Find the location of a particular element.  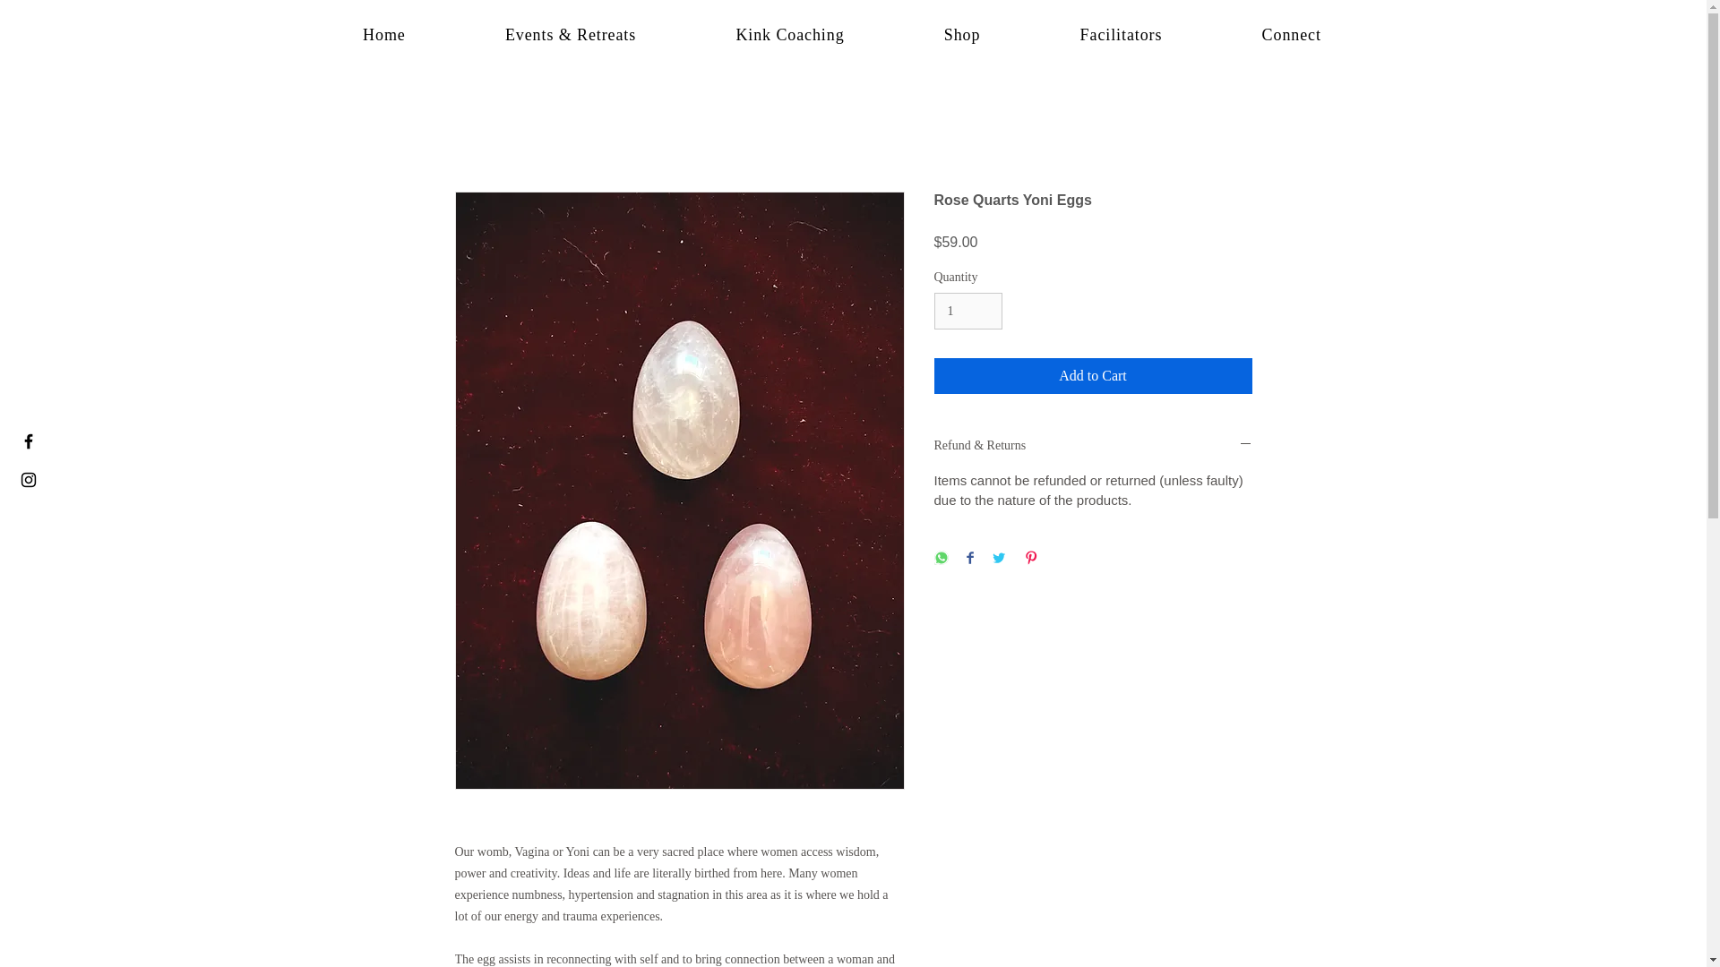

Home is located at coordinates (383, 36).